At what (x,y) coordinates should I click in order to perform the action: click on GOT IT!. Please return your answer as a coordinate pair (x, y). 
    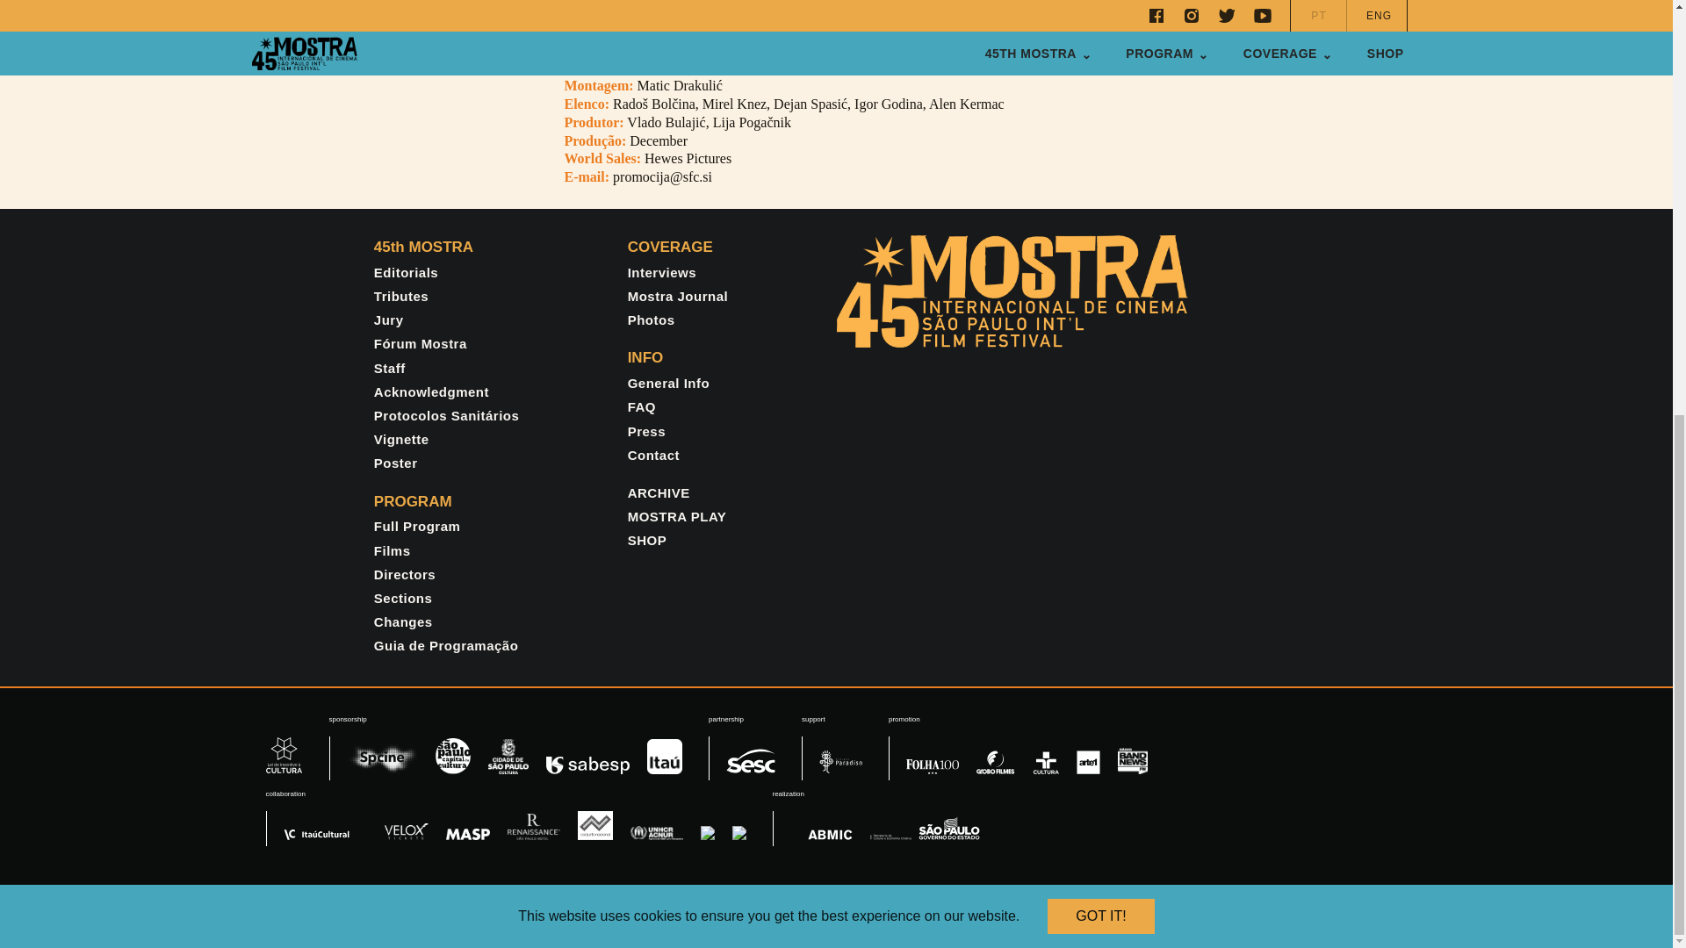
    Looking at the image, I should click on (1099, 182).